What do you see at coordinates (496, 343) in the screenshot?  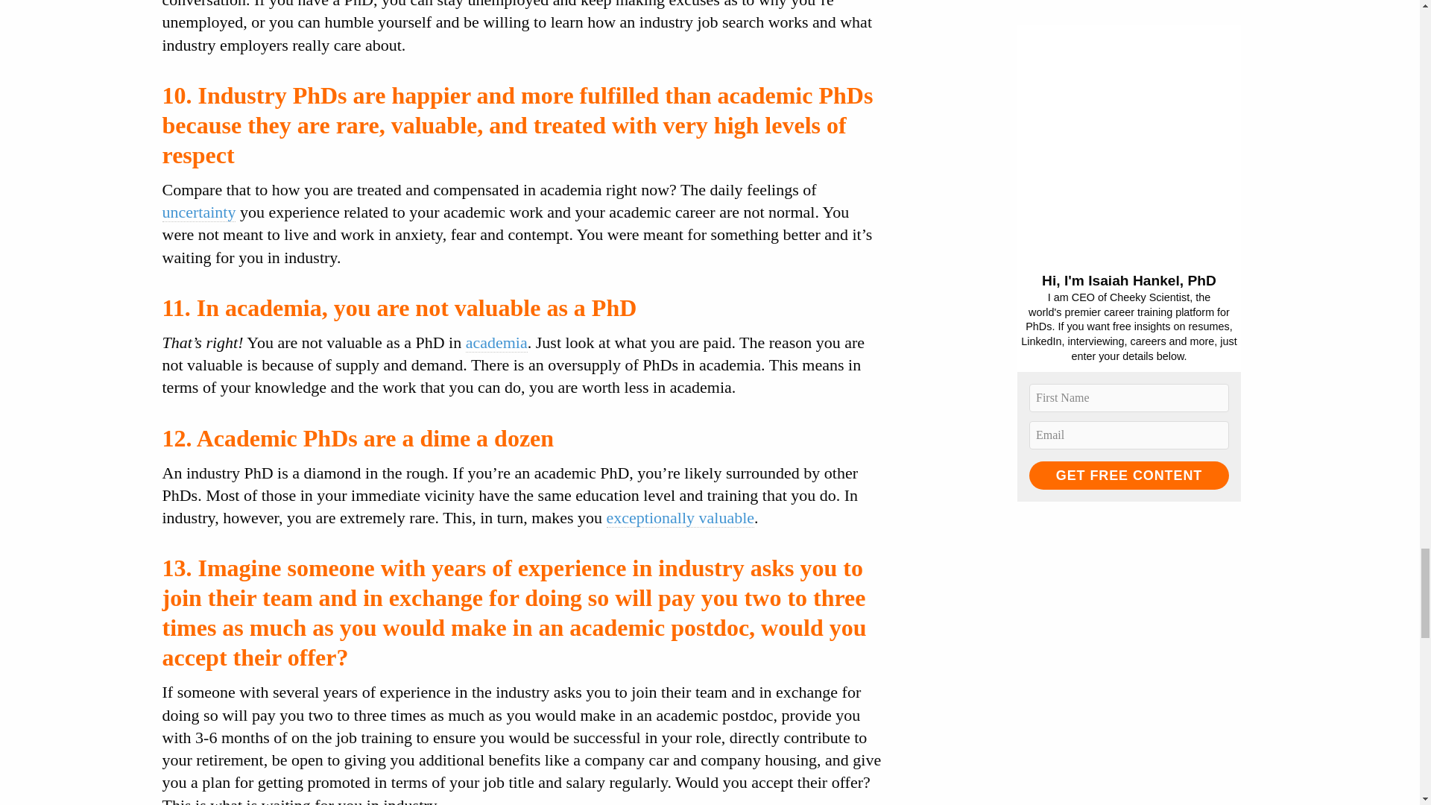 I see `academia` at bounding box center [496, 343].